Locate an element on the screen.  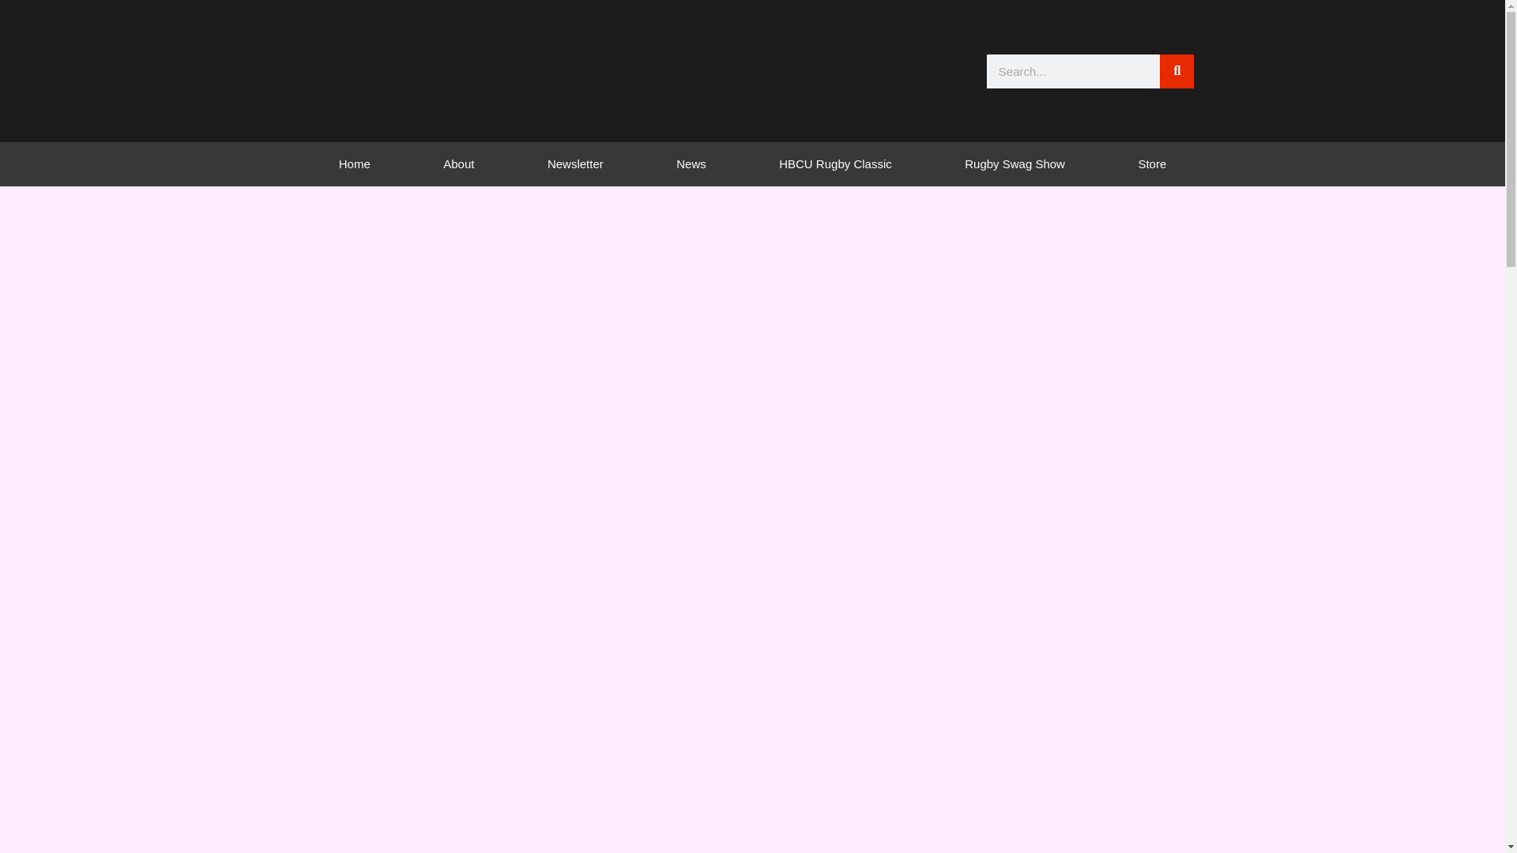
News is located at coordinates (691, 164).